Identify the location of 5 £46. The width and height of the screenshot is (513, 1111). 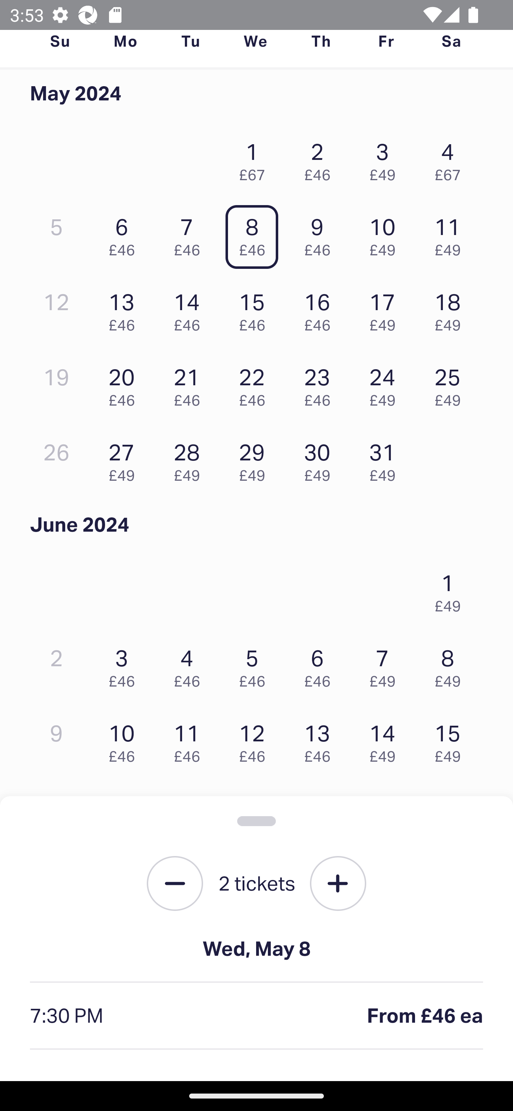
(256, 665).